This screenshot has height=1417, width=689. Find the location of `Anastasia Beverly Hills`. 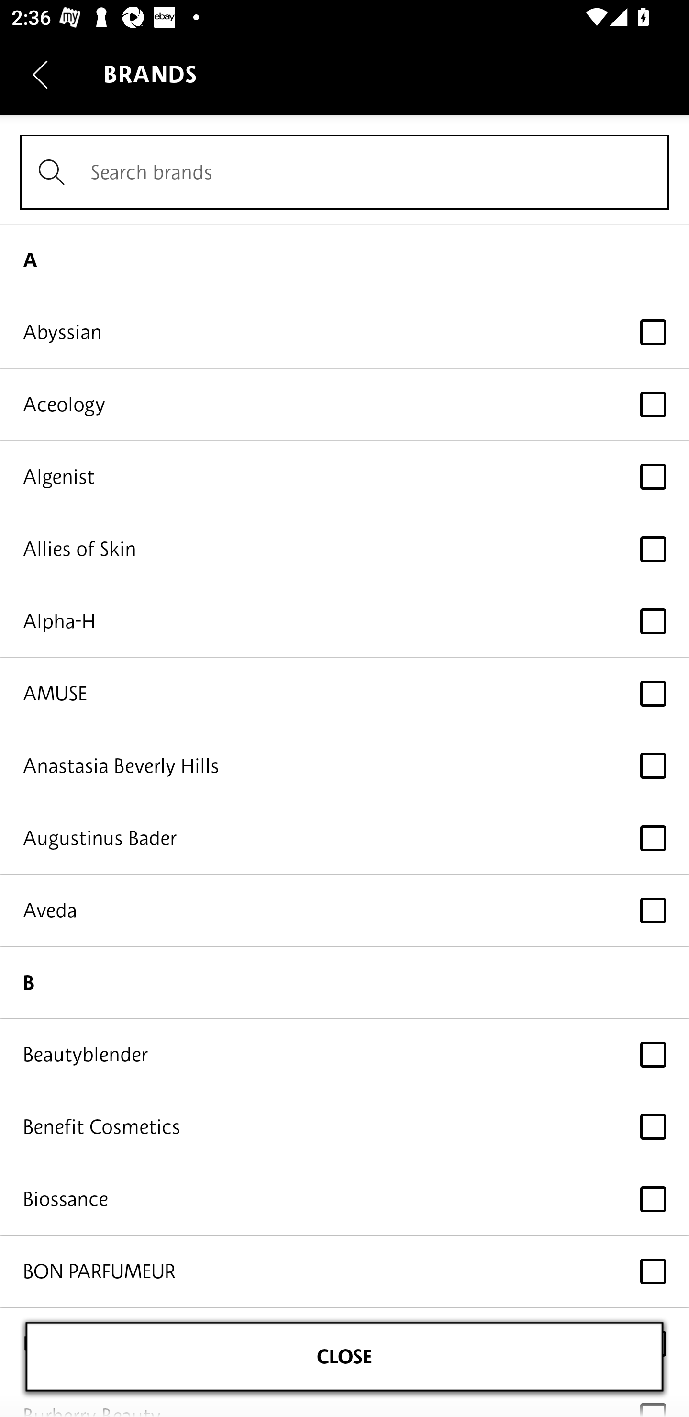

Anastasia Beverly Hills is located at coordinates (344, 766).